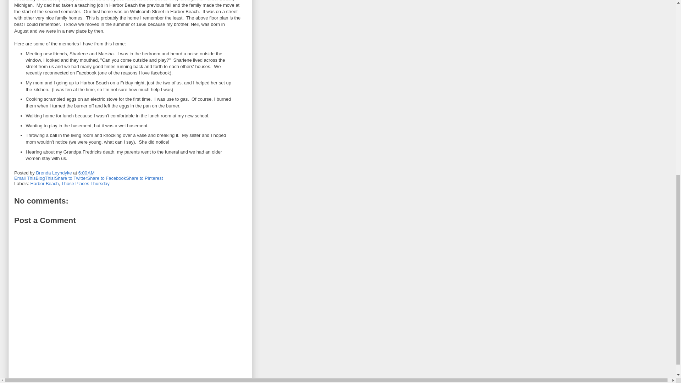 This screenshot has height=383, width=681. What do you see at coordinates (54, 172) in the screenshot?
I see `author profile` at bounding box center [54, 172].